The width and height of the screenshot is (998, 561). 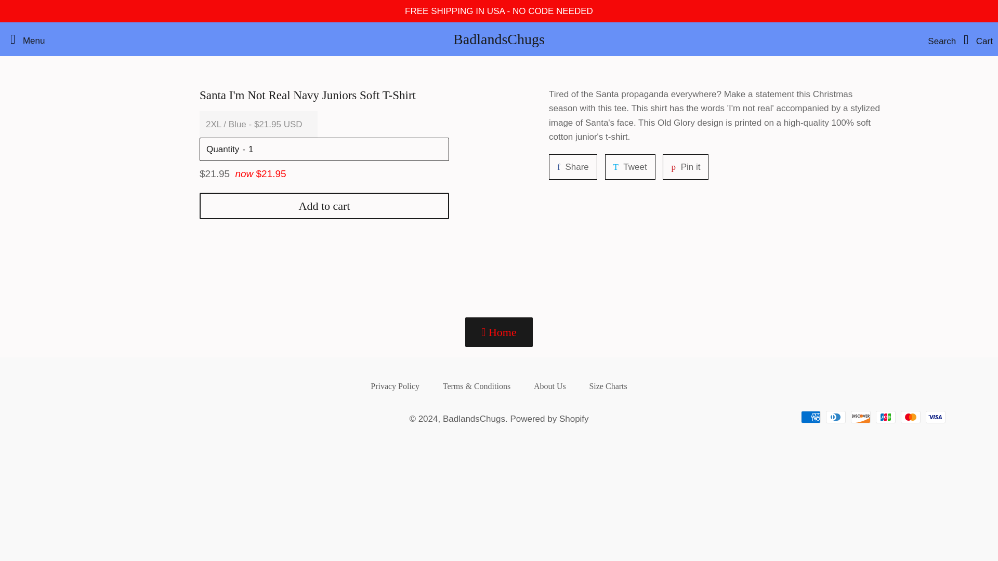 I want to click on Tweet on Twitter, so click(x=604, y=530).